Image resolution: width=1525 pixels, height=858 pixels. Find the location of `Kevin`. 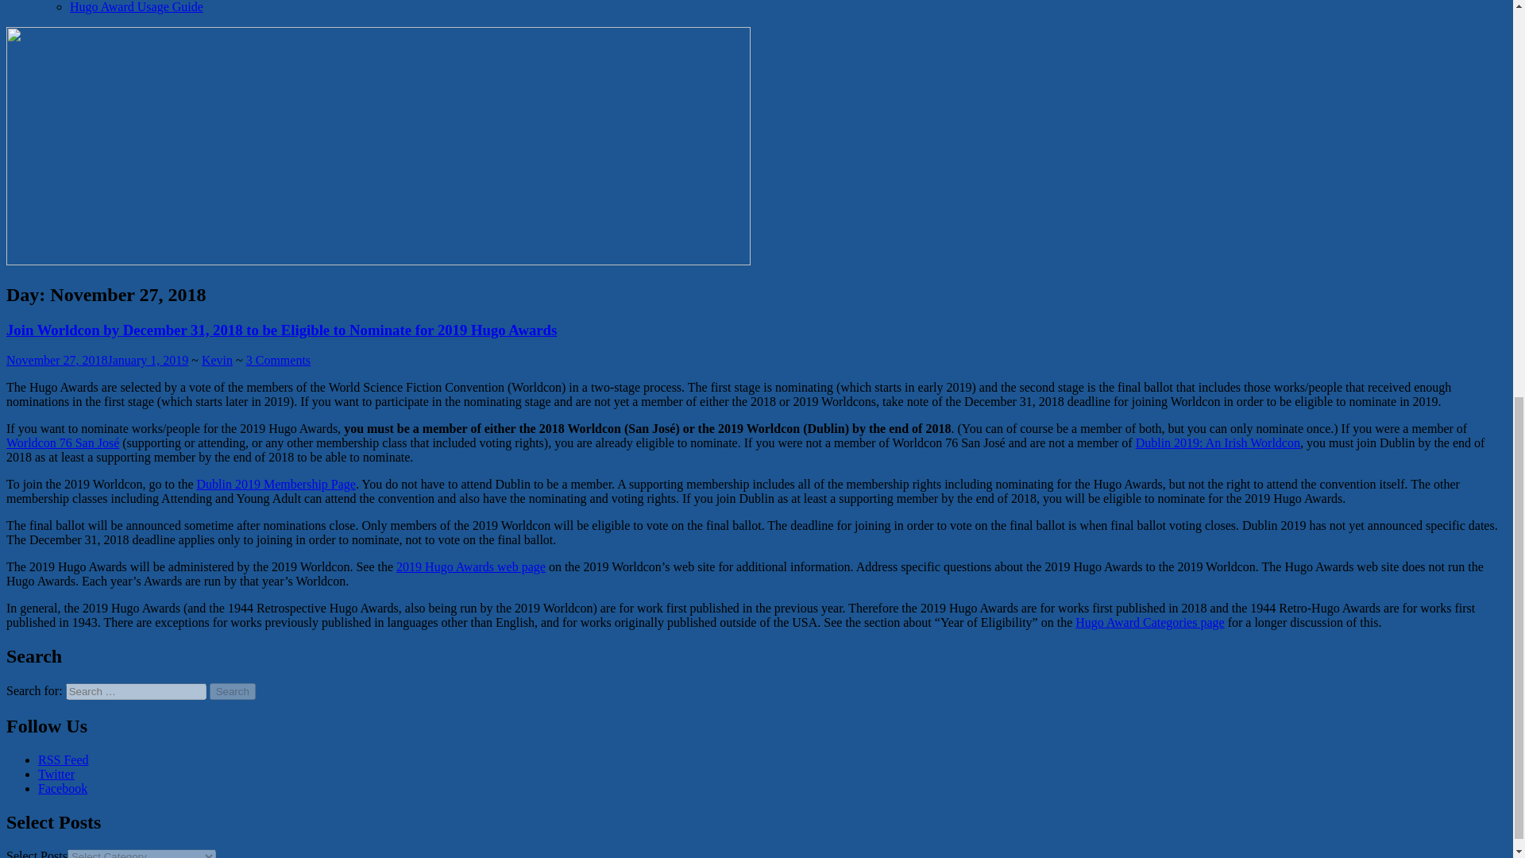

Kevin is located at coordinates (217, 360).